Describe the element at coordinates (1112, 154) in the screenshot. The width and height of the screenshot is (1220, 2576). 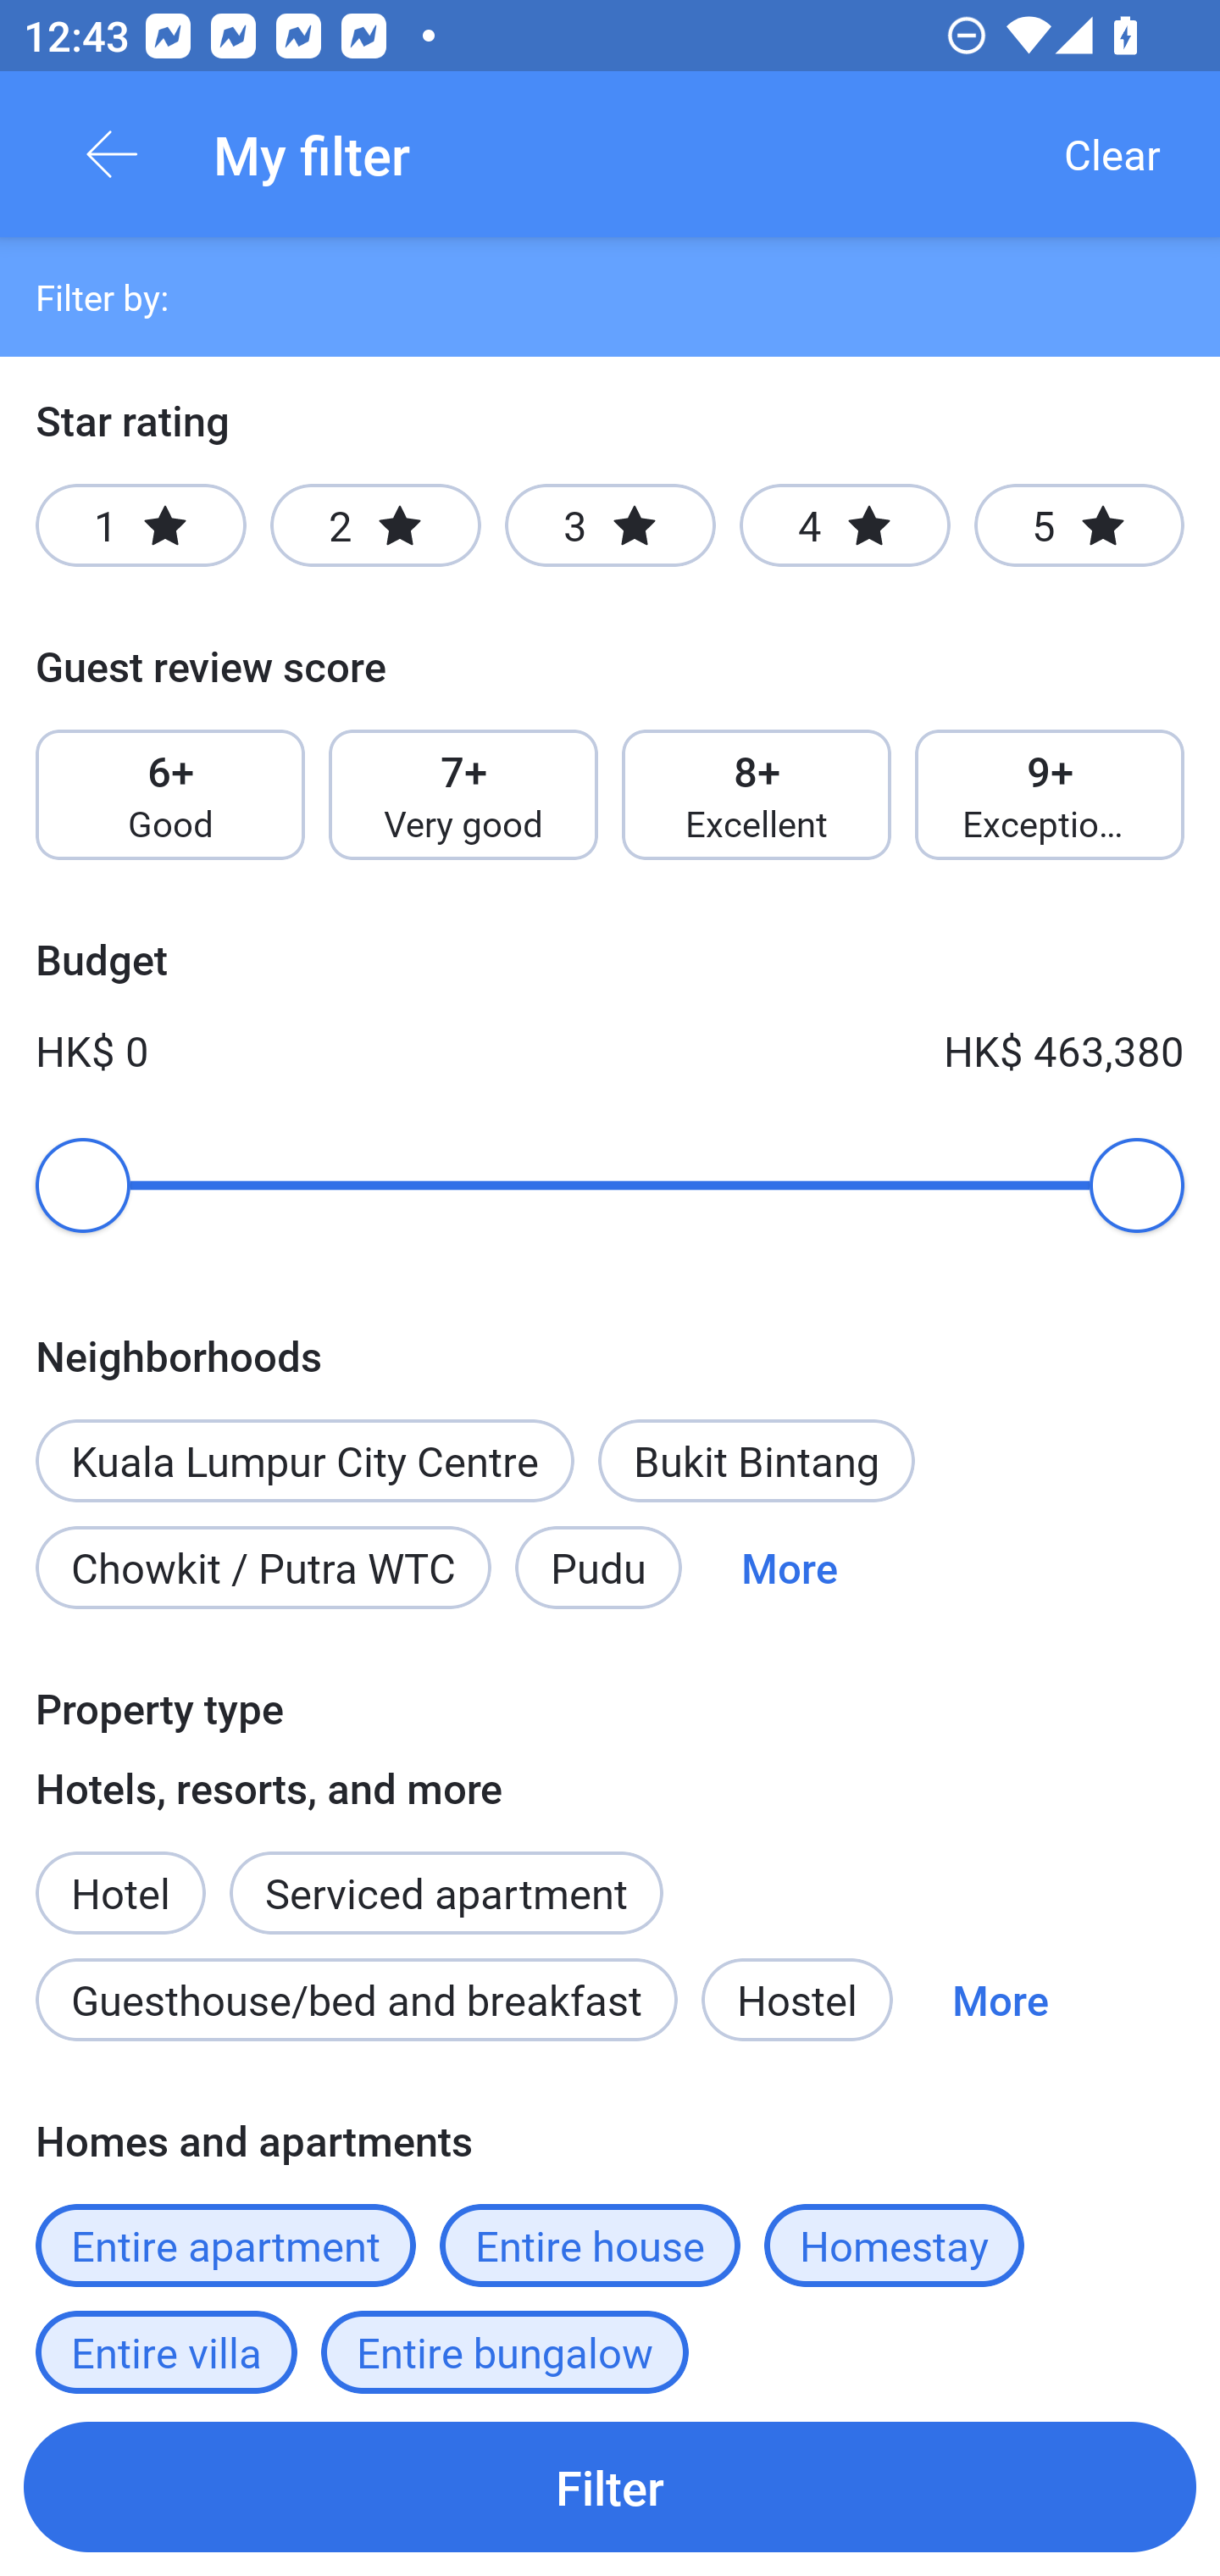
I see `Clear` at that location.